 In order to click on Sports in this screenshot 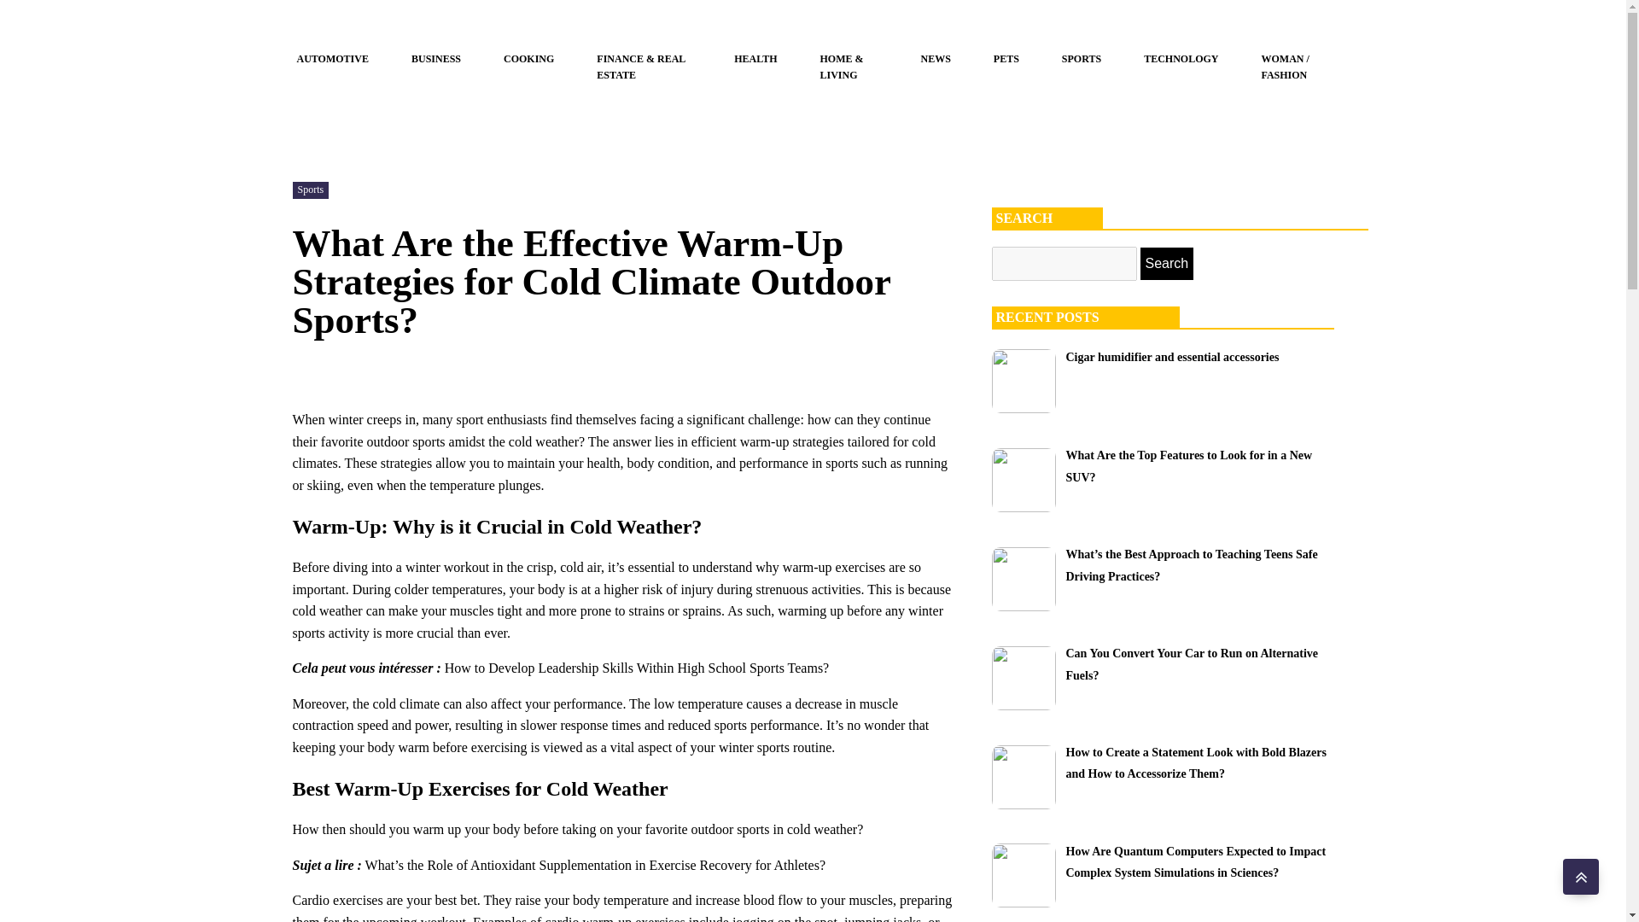, I will do `click(309, 189)`.